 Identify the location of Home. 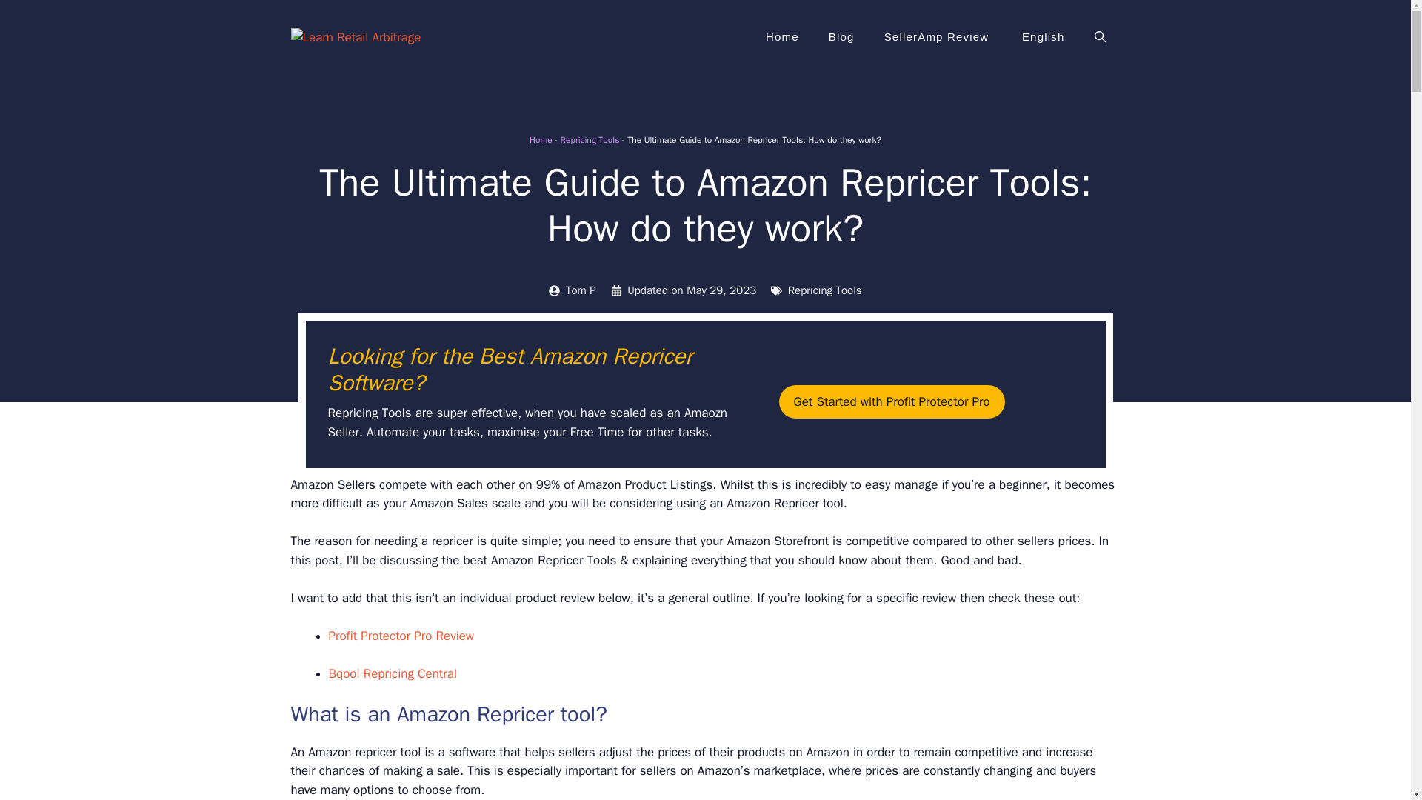
(782, 37).